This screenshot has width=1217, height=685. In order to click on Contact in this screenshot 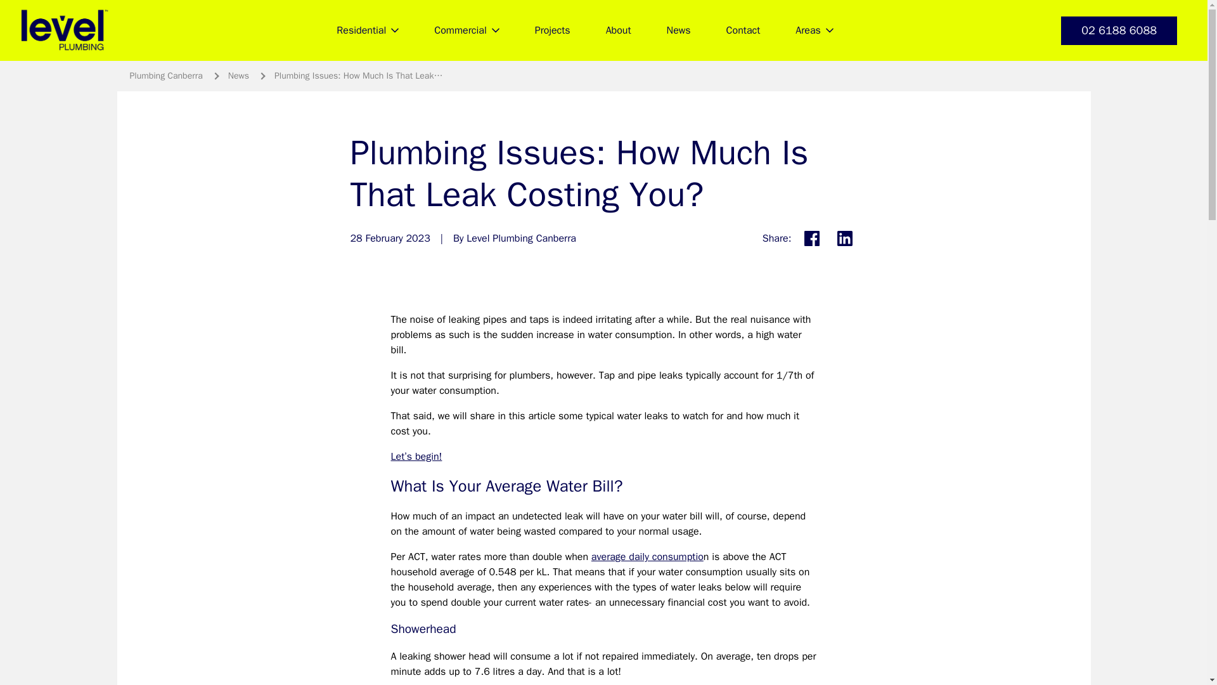, I will do `click(743, 30)`.